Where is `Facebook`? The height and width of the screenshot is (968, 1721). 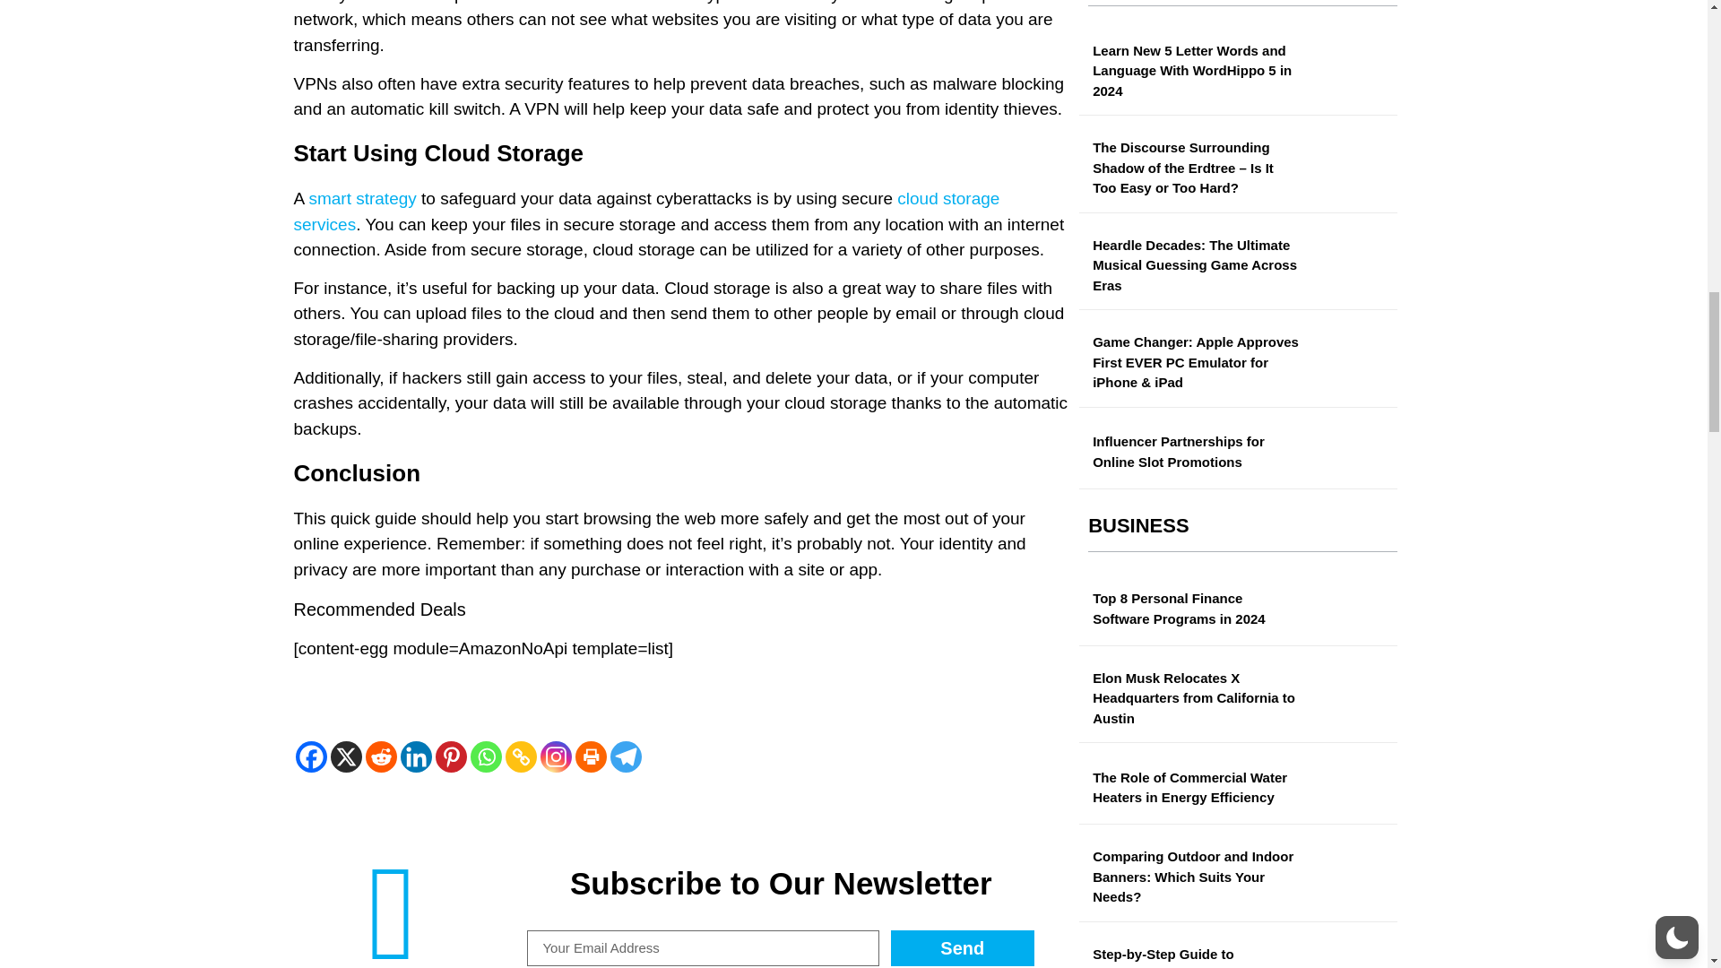
Facebook is located at coordinates (311, 756).